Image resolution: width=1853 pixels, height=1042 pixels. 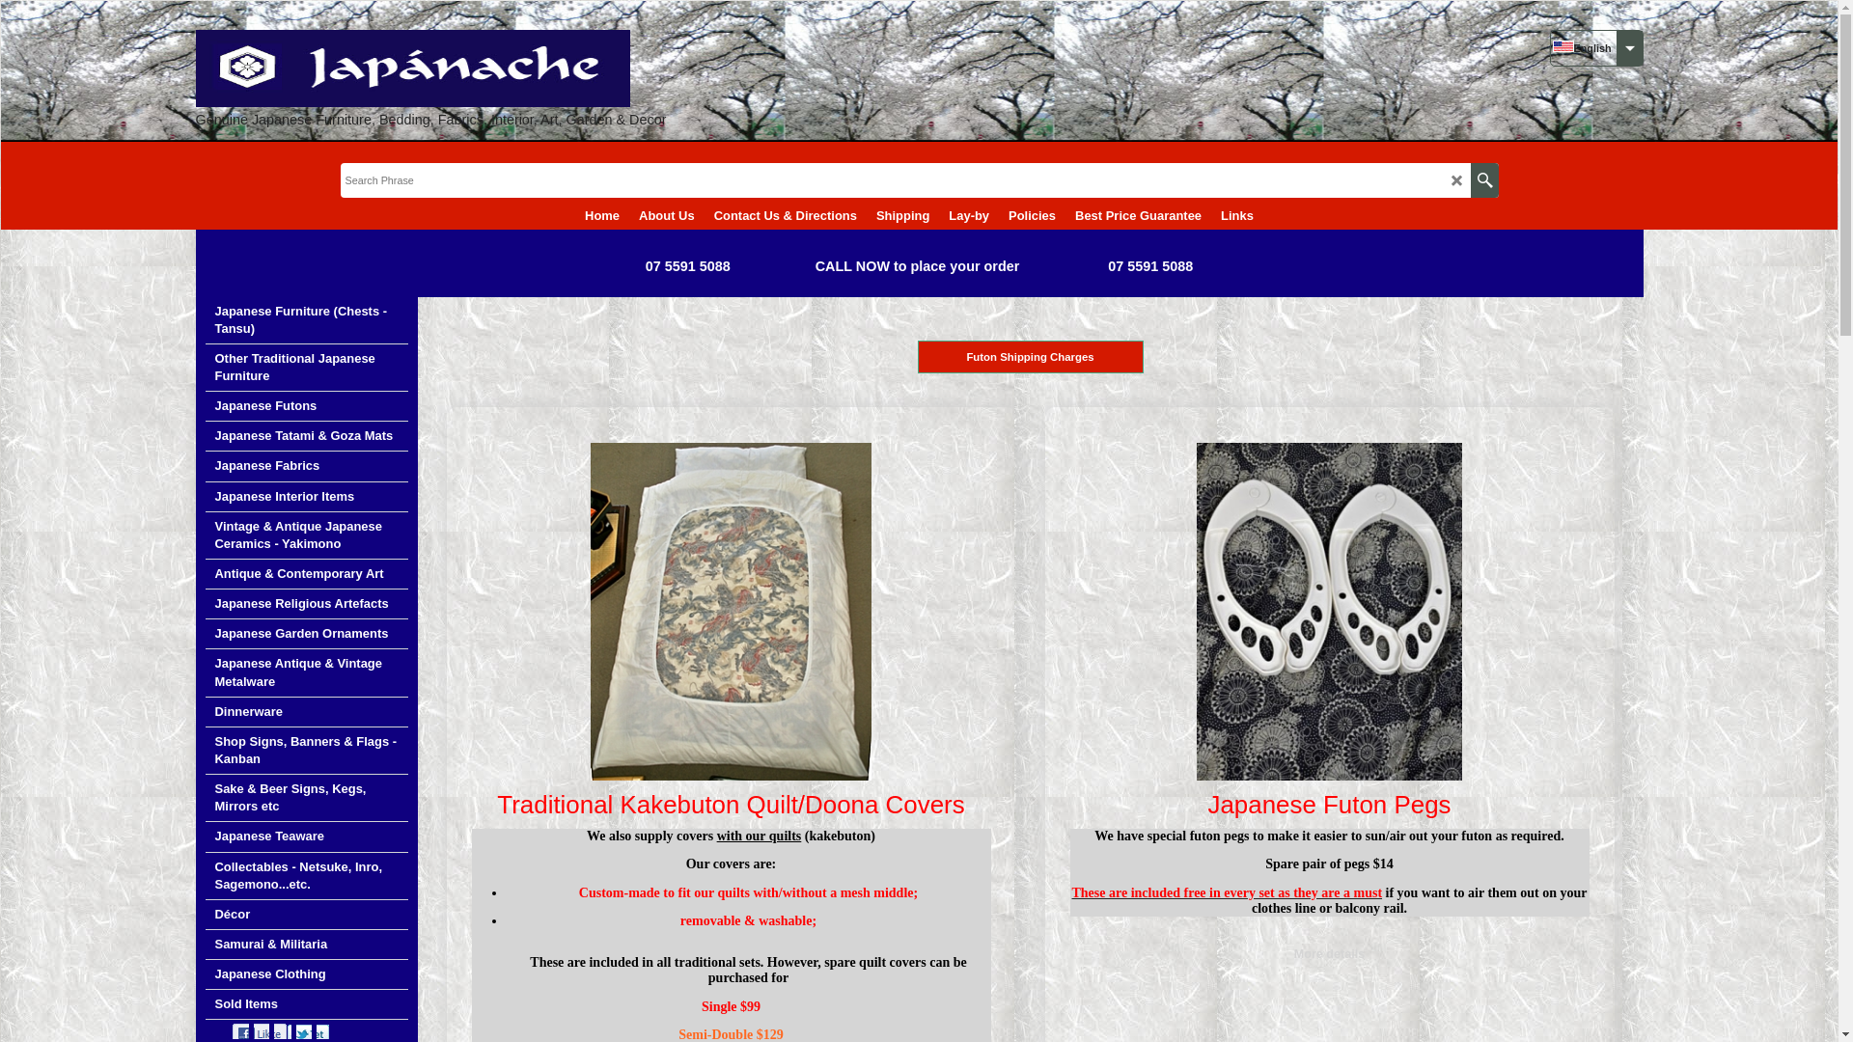 I want to click on Contact Us & Directions, so click(x=786, y=214).